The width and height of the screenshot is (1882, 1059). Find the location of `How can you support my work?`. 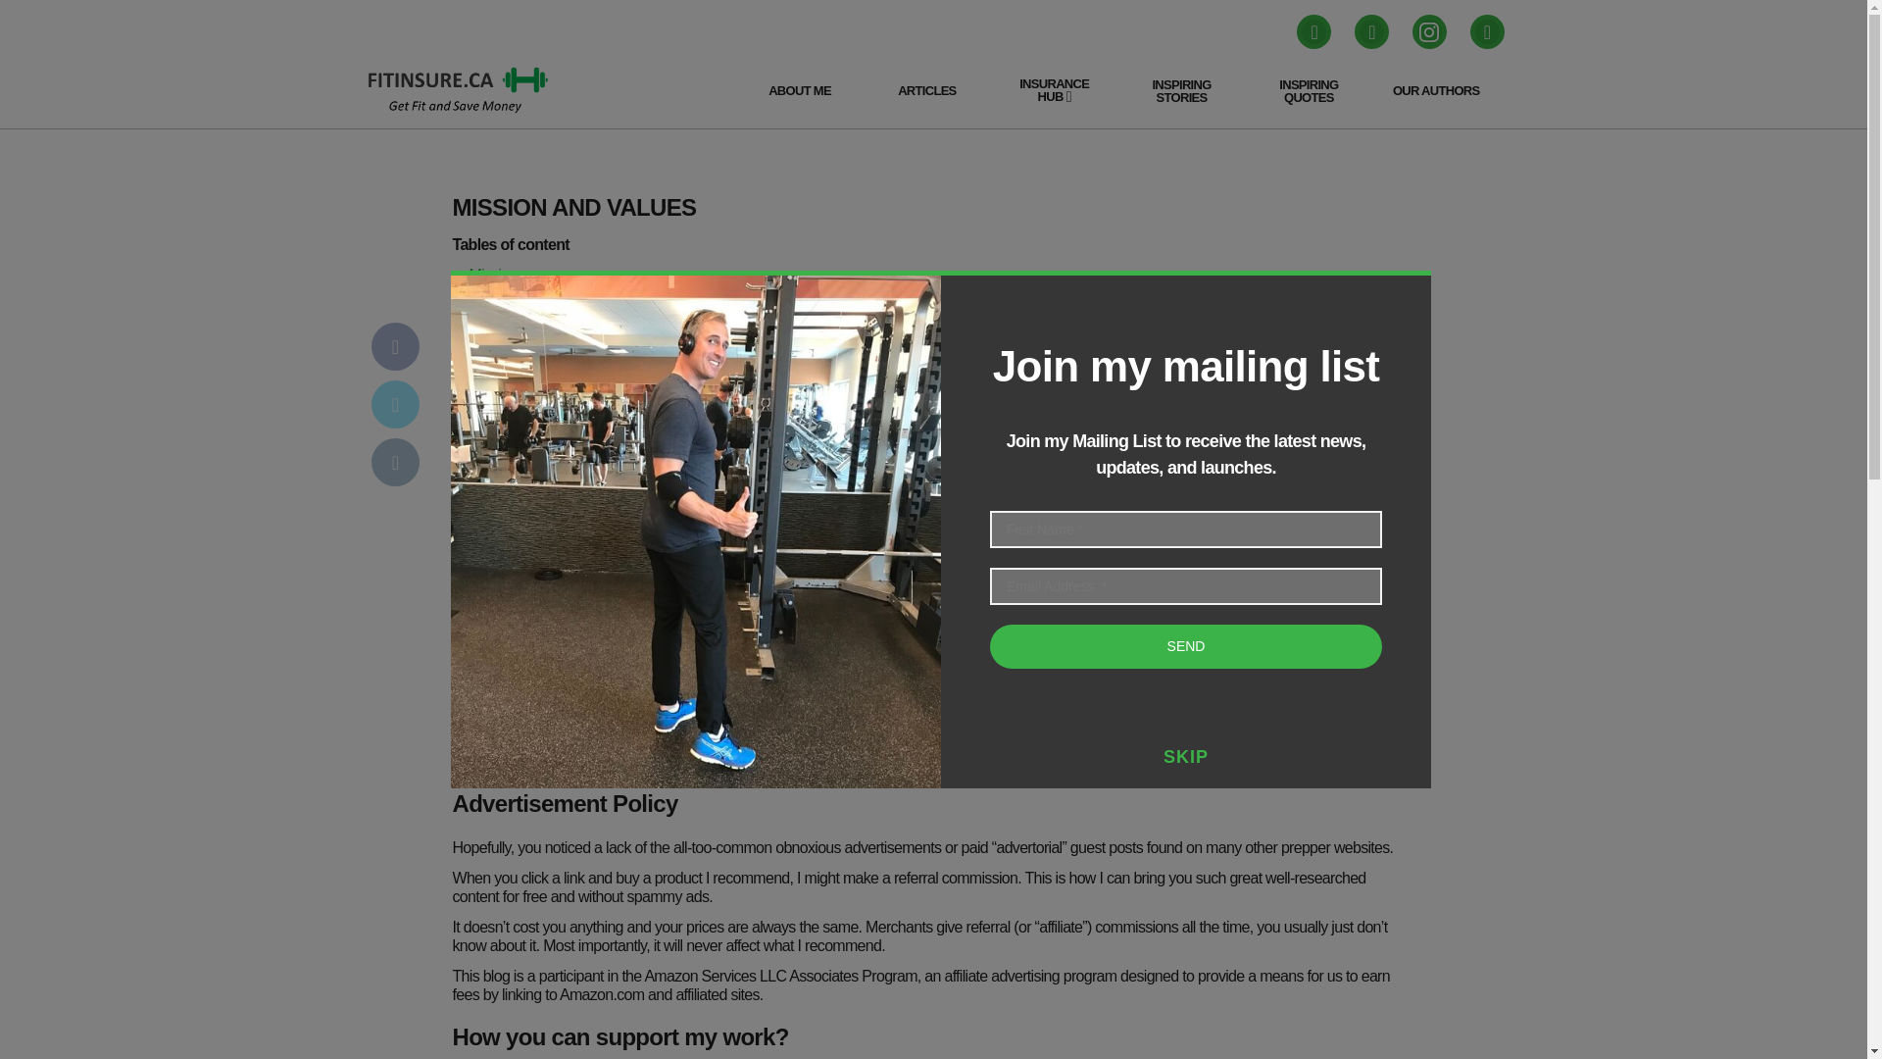

How can you support my work? is located at coordinates (569, 330).